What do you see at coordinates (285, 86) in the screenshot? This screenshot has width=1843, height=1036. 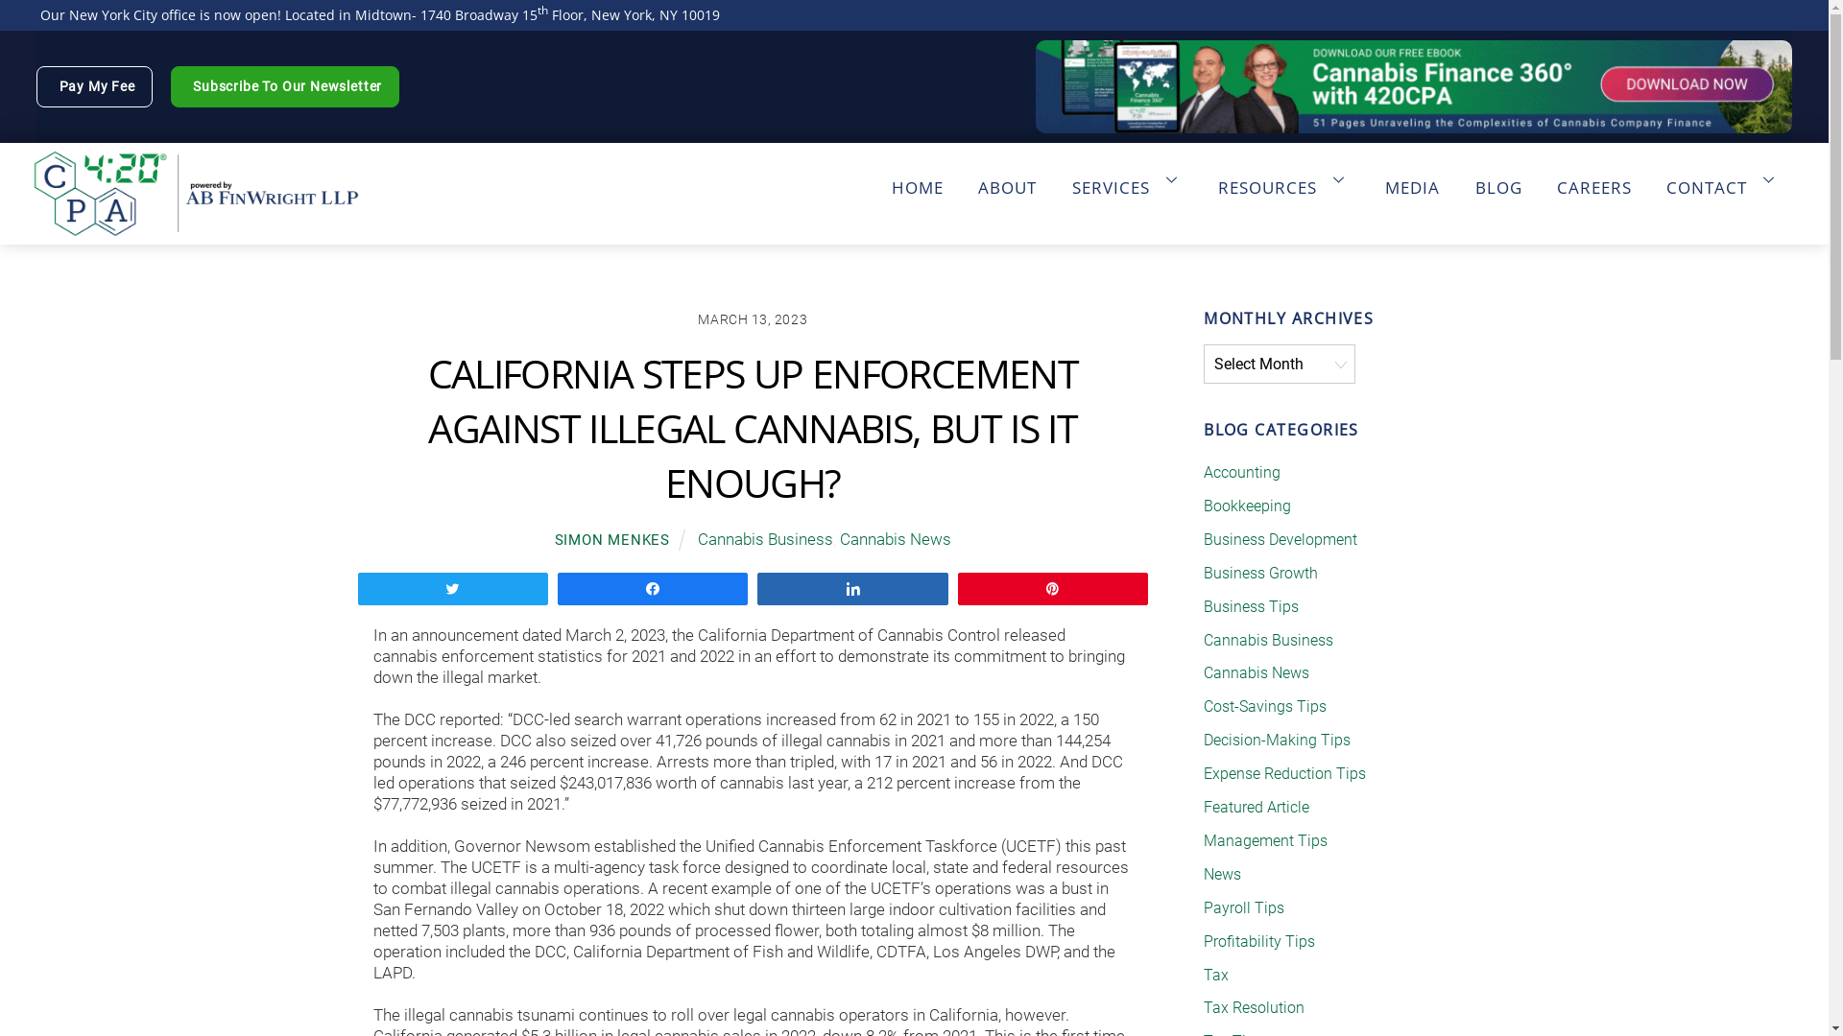 I see `Subscribe To Our Newsletter` at bounding box center [285, 86].